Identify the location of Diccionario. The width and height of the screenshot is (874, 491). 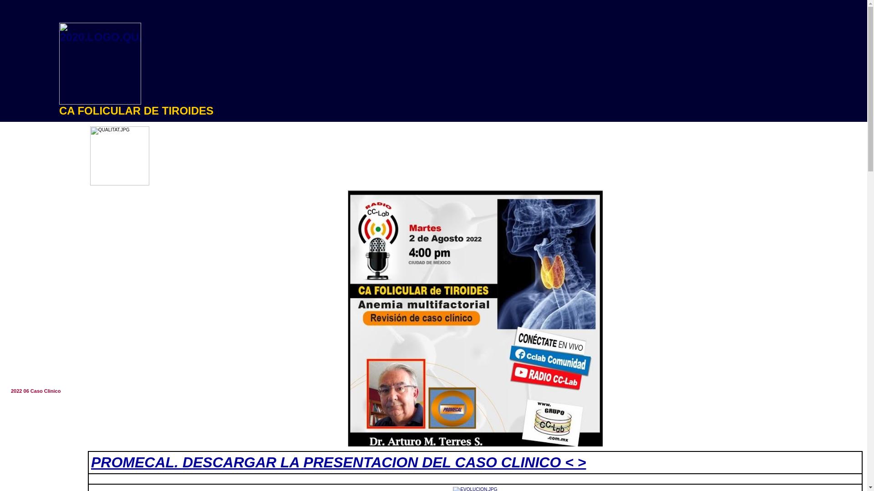
(42, 220).